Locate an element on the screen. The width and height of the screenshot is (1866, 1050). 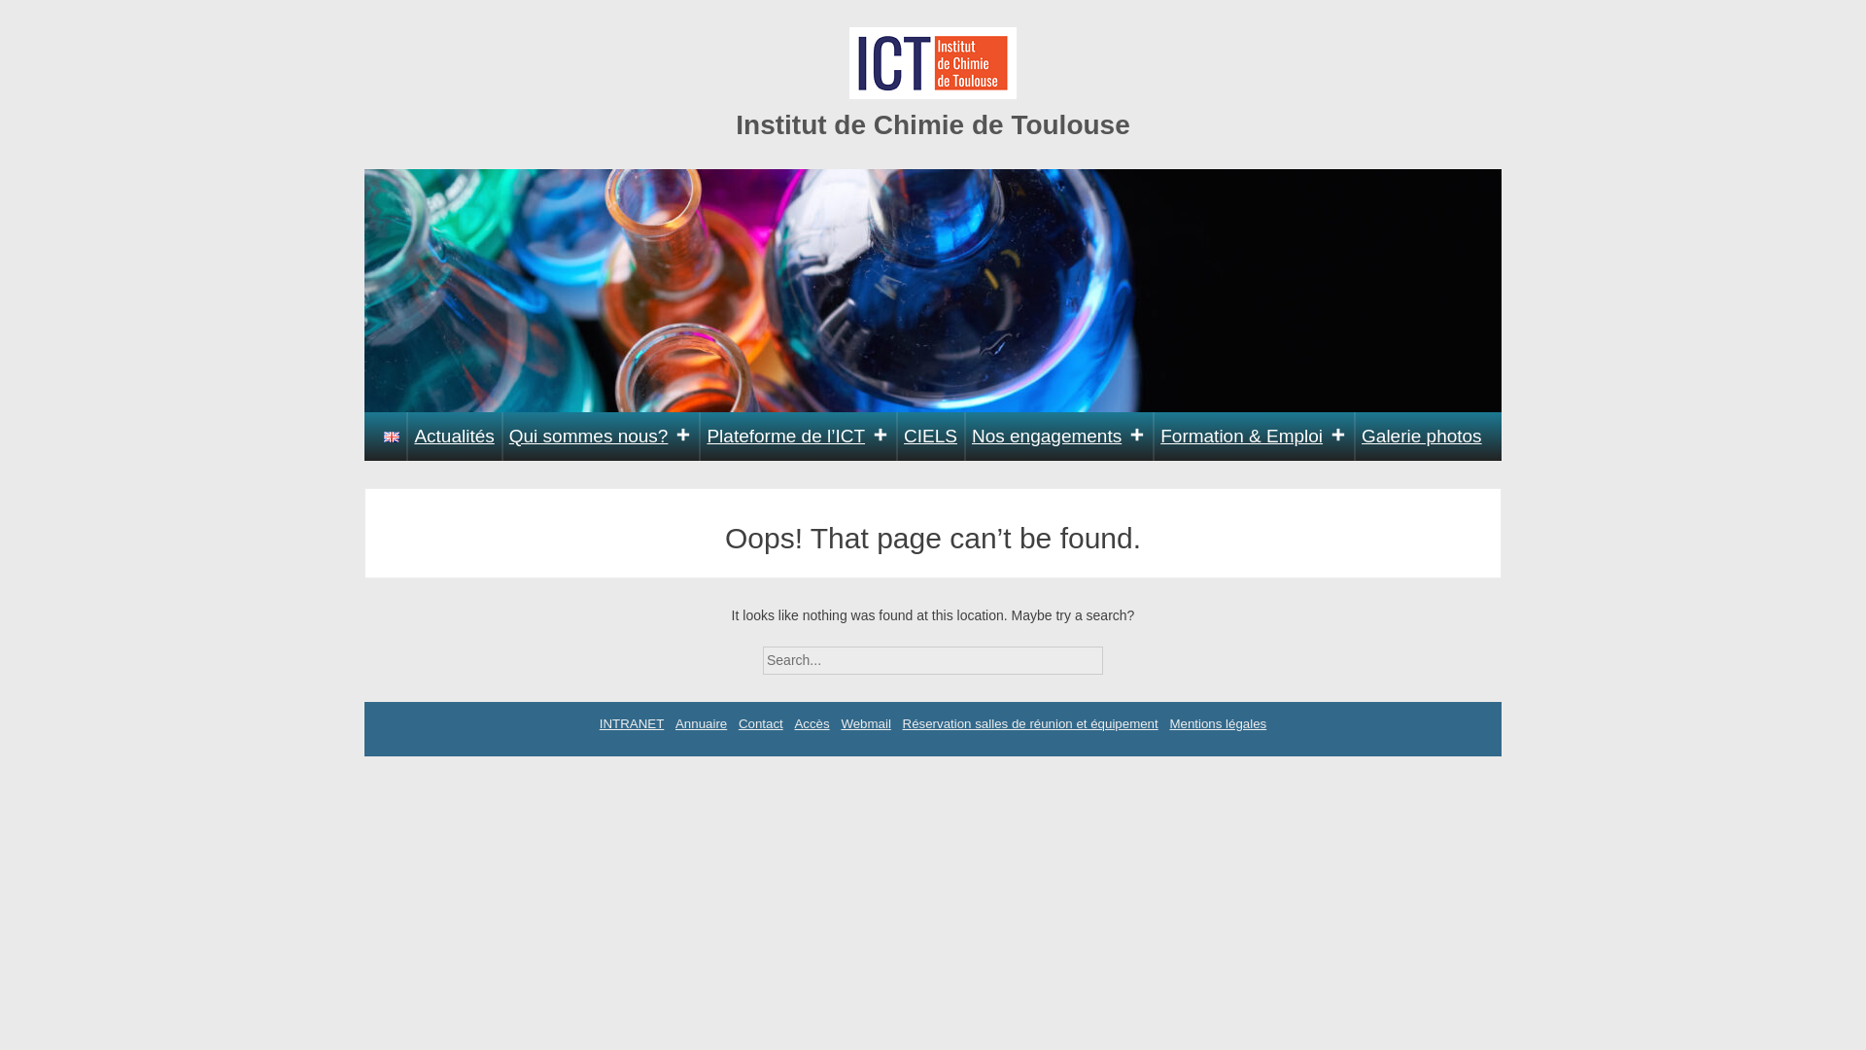
Qui sommes nous? is located at coordinates (601, 437).